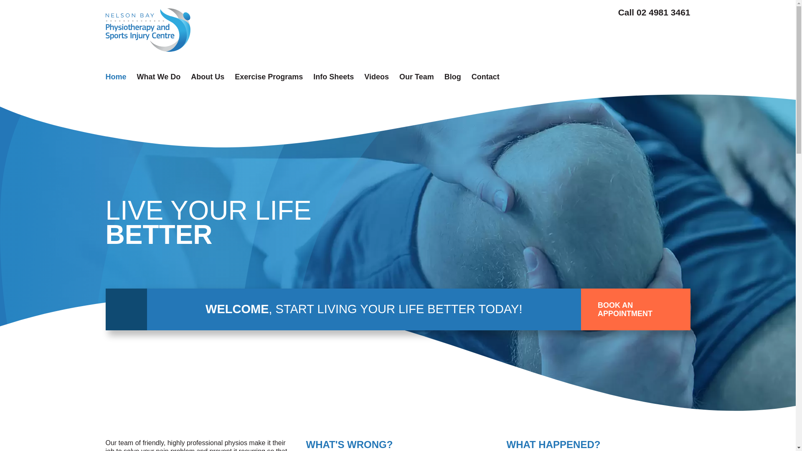 This screenshot has width=802, height=451. I want to click on Videos, so click(377, 77).